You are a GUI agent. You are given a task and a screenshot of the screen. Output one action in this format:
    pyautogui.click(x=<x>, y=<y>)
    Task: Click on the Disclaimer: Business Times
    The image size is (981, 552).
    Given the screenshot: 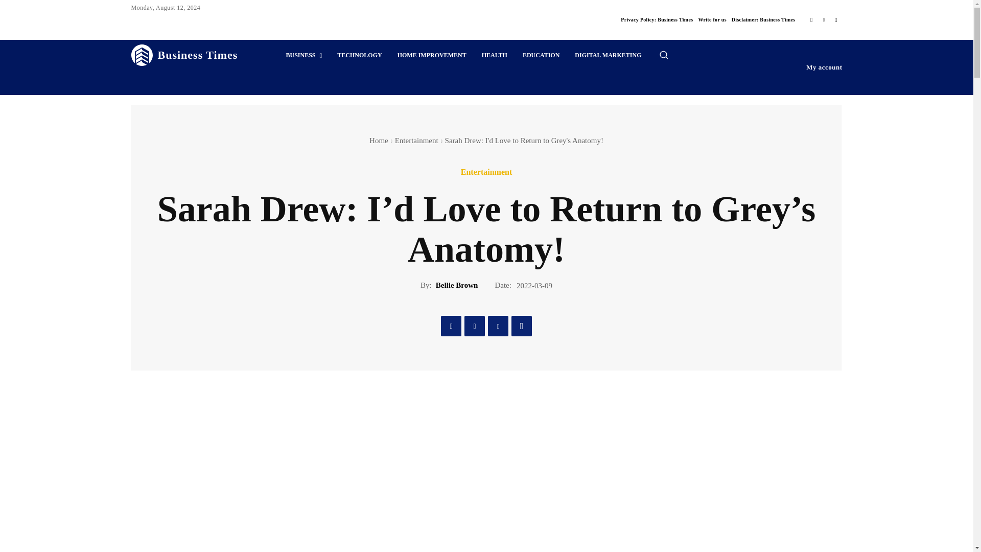 What is the action you would take?
    pyautogui.click(x=763, y=19)
    